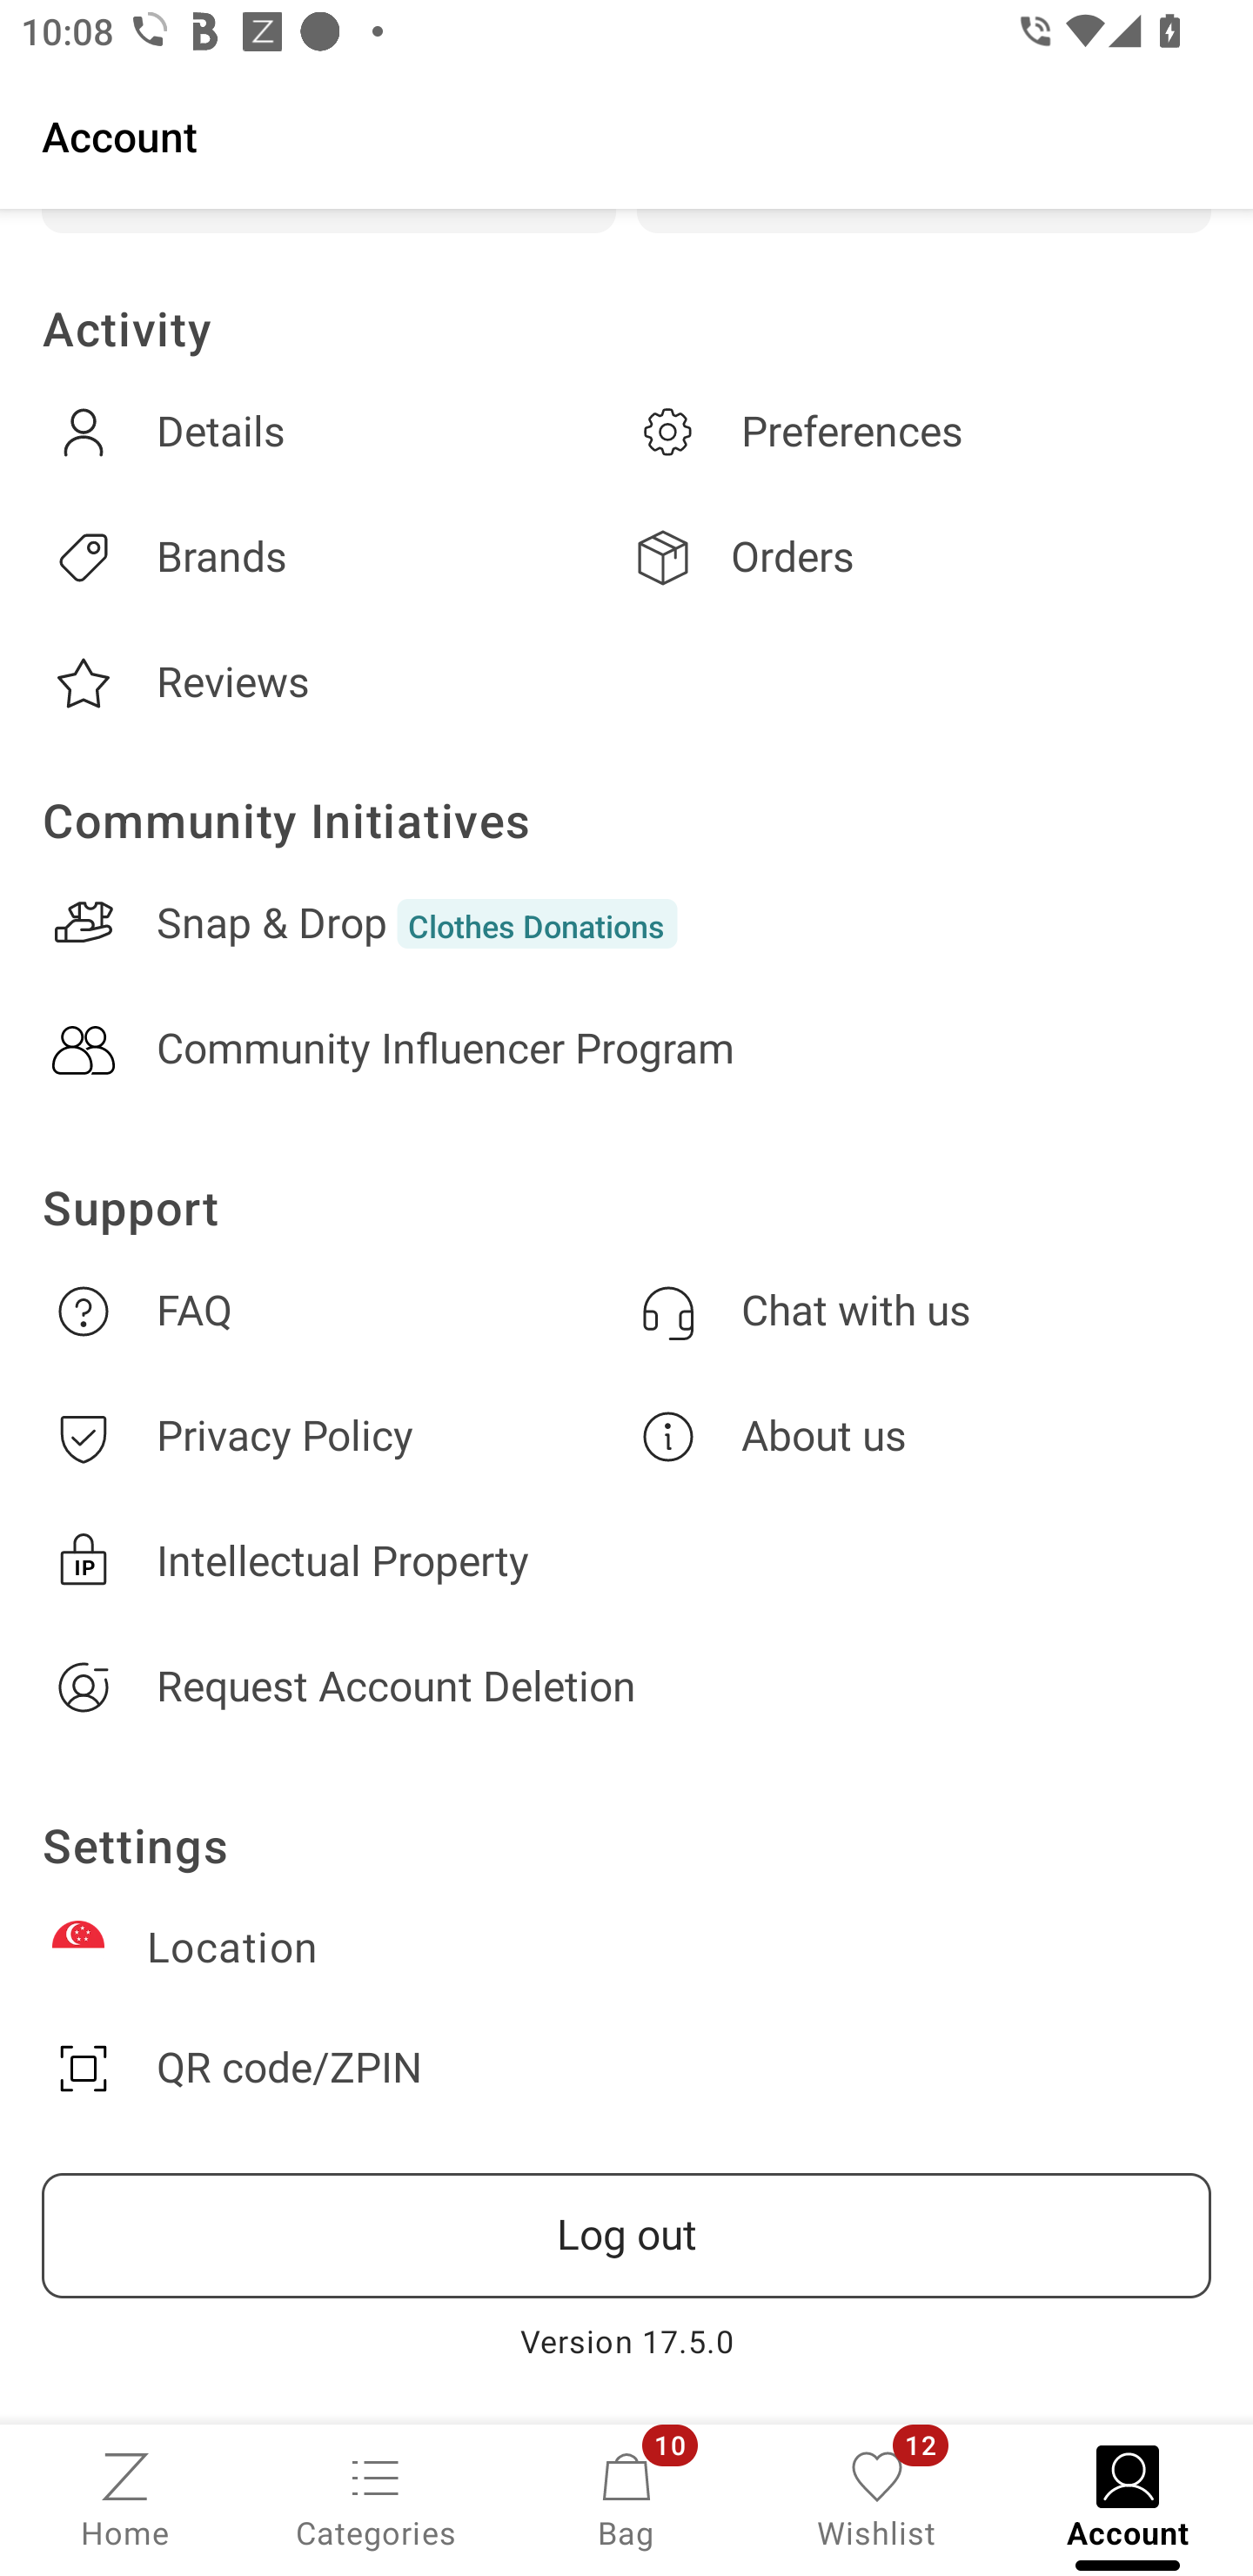 This screenshot has height=2576, width=1253. What do you see at coordinates (919, 557) in the screenshot?
I see `Orders` at bounding box center [919, 557].